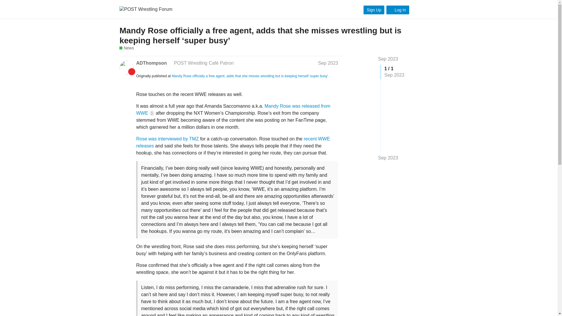 The image size is (562, 316). Describe the element at coordinates (170, 63) in the screenshot. I see `This user is a moderator` at that location.